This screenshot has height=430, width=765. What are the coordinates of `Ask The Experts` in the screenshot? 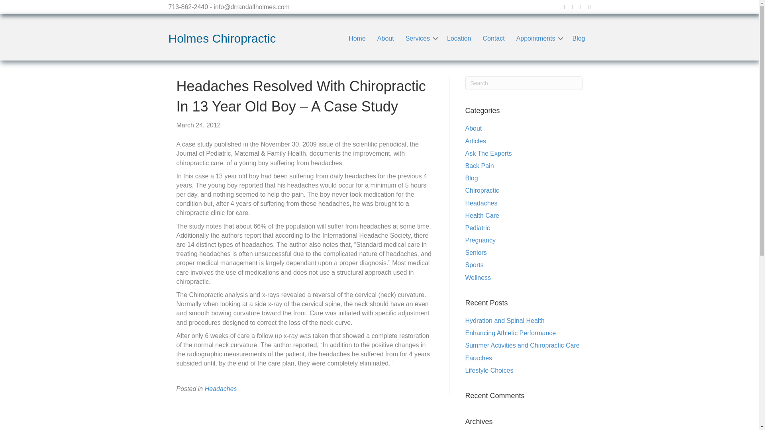 It's located at (488, 153).